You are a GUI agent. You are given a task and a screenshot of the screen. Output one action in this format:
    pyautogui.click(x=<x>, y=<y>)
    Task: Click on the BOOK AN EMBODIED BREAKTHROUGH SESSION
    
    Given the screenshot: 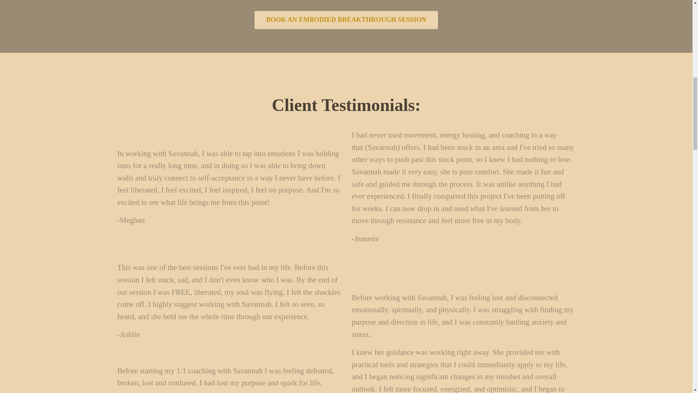 What is the action you would take?
    pyautogui.click(x=346, y=20)
    